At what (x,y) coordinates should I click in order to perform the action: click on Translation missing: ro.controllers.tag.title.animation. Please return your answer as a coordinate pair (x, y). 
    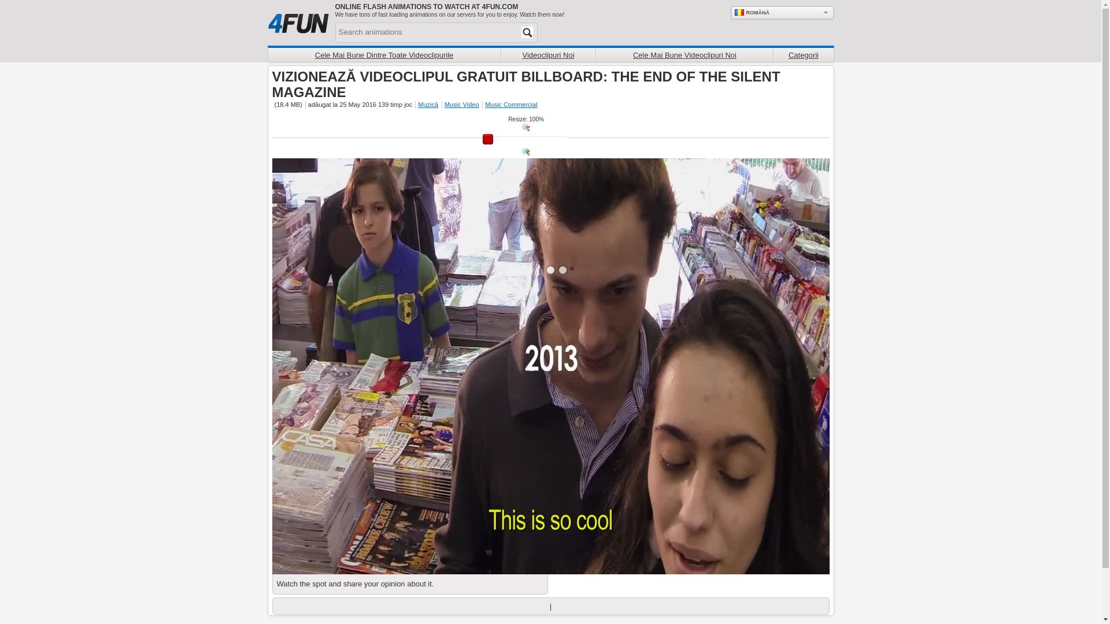
    Looking at the image, I should click on (427, 104).